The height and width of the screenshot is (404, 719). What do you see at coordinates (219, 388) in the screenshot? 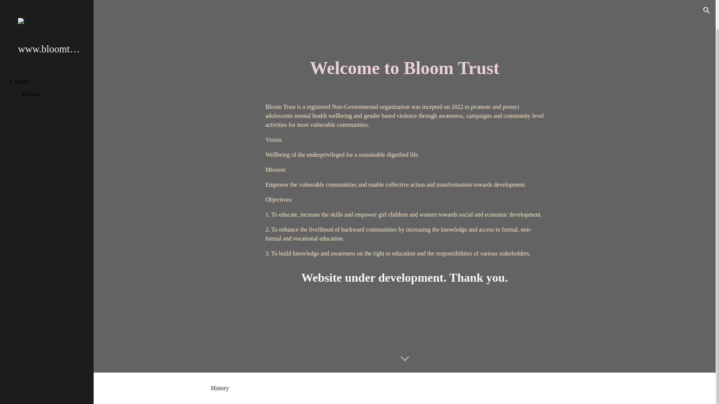
I see `History` at bounding box center [219, 388].